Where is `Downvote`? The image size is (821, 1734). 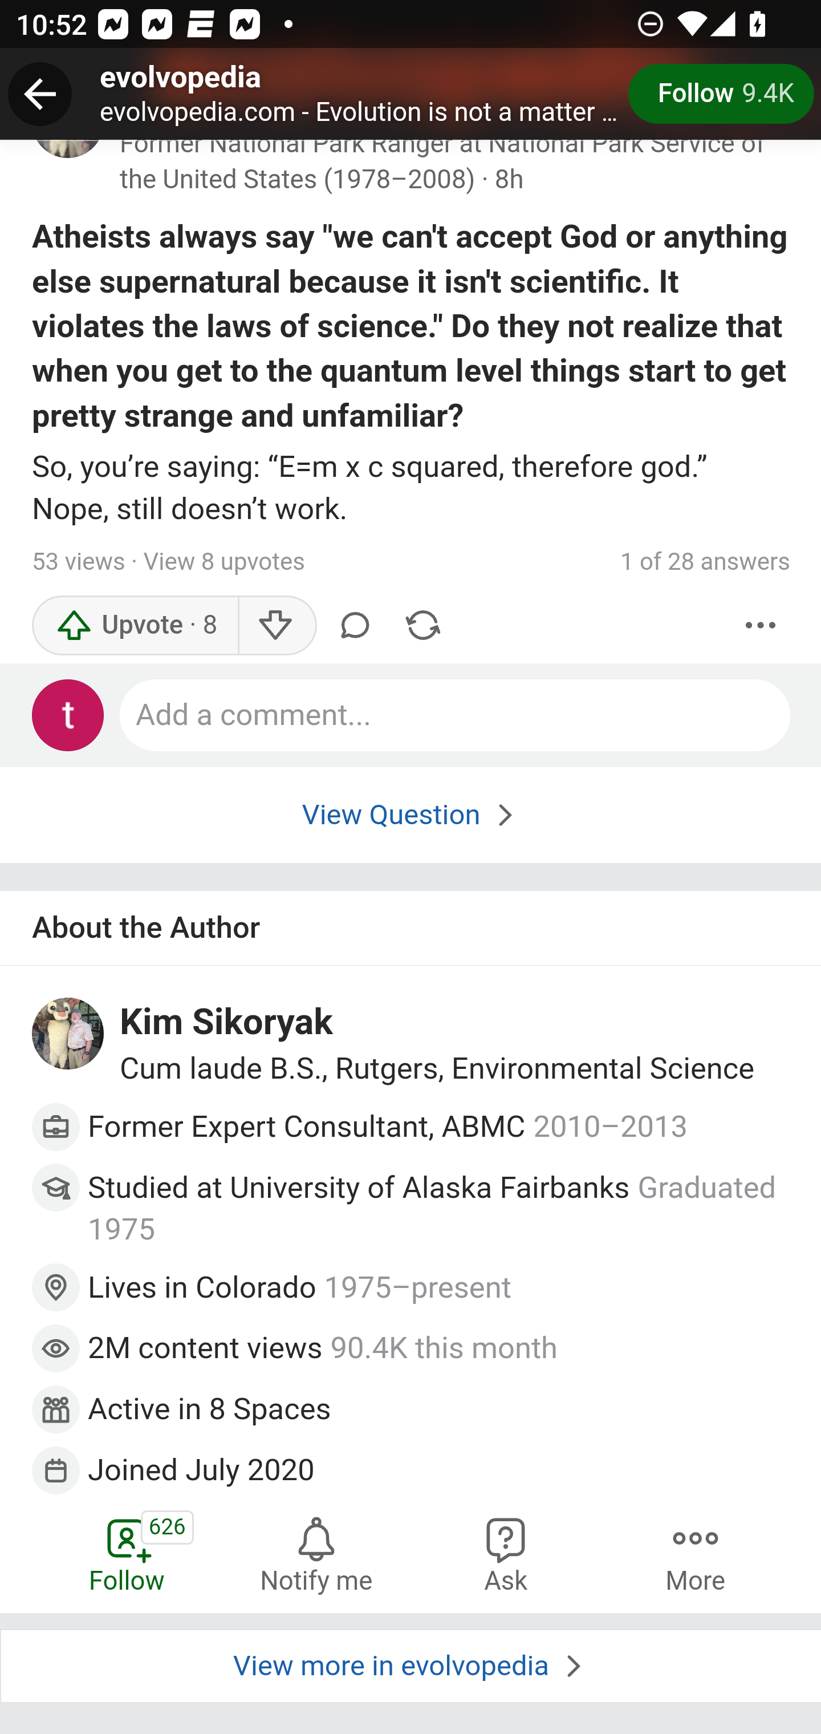 Downvote is located at coordinates (276, 626).